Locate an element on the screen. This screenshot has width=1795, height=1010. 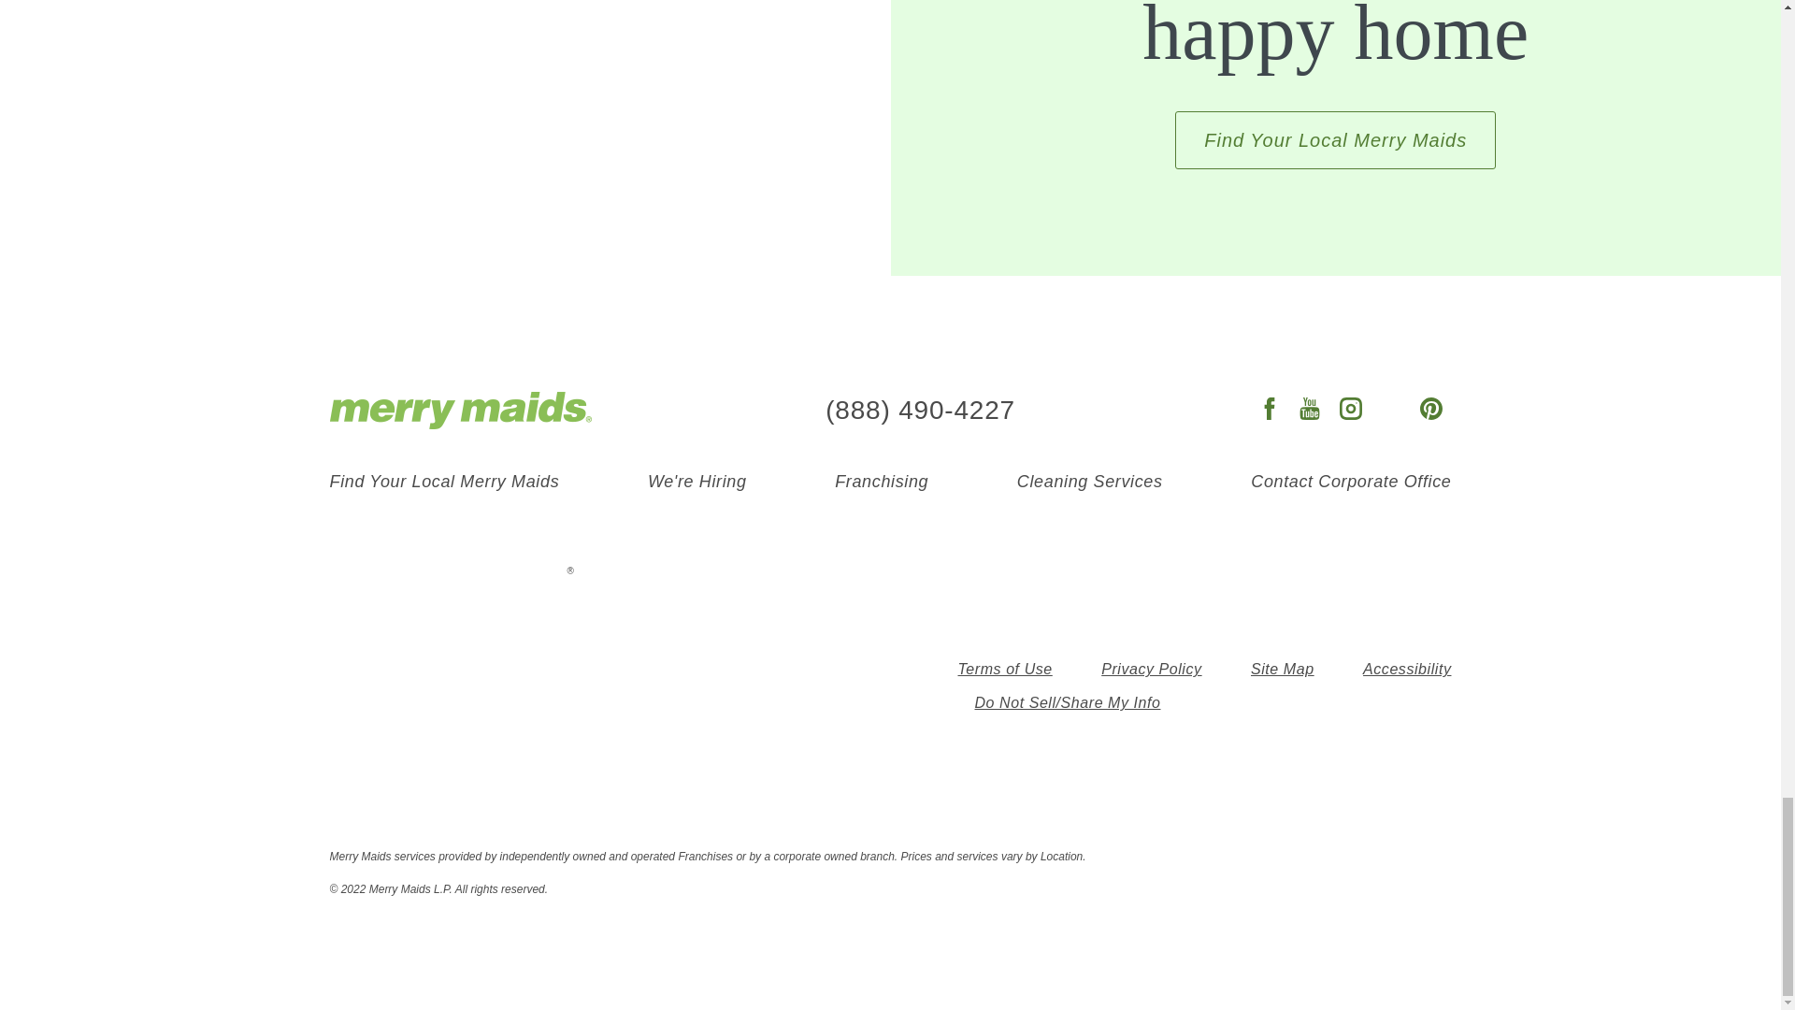
Pinterest is located at coordinates (1430, 410).